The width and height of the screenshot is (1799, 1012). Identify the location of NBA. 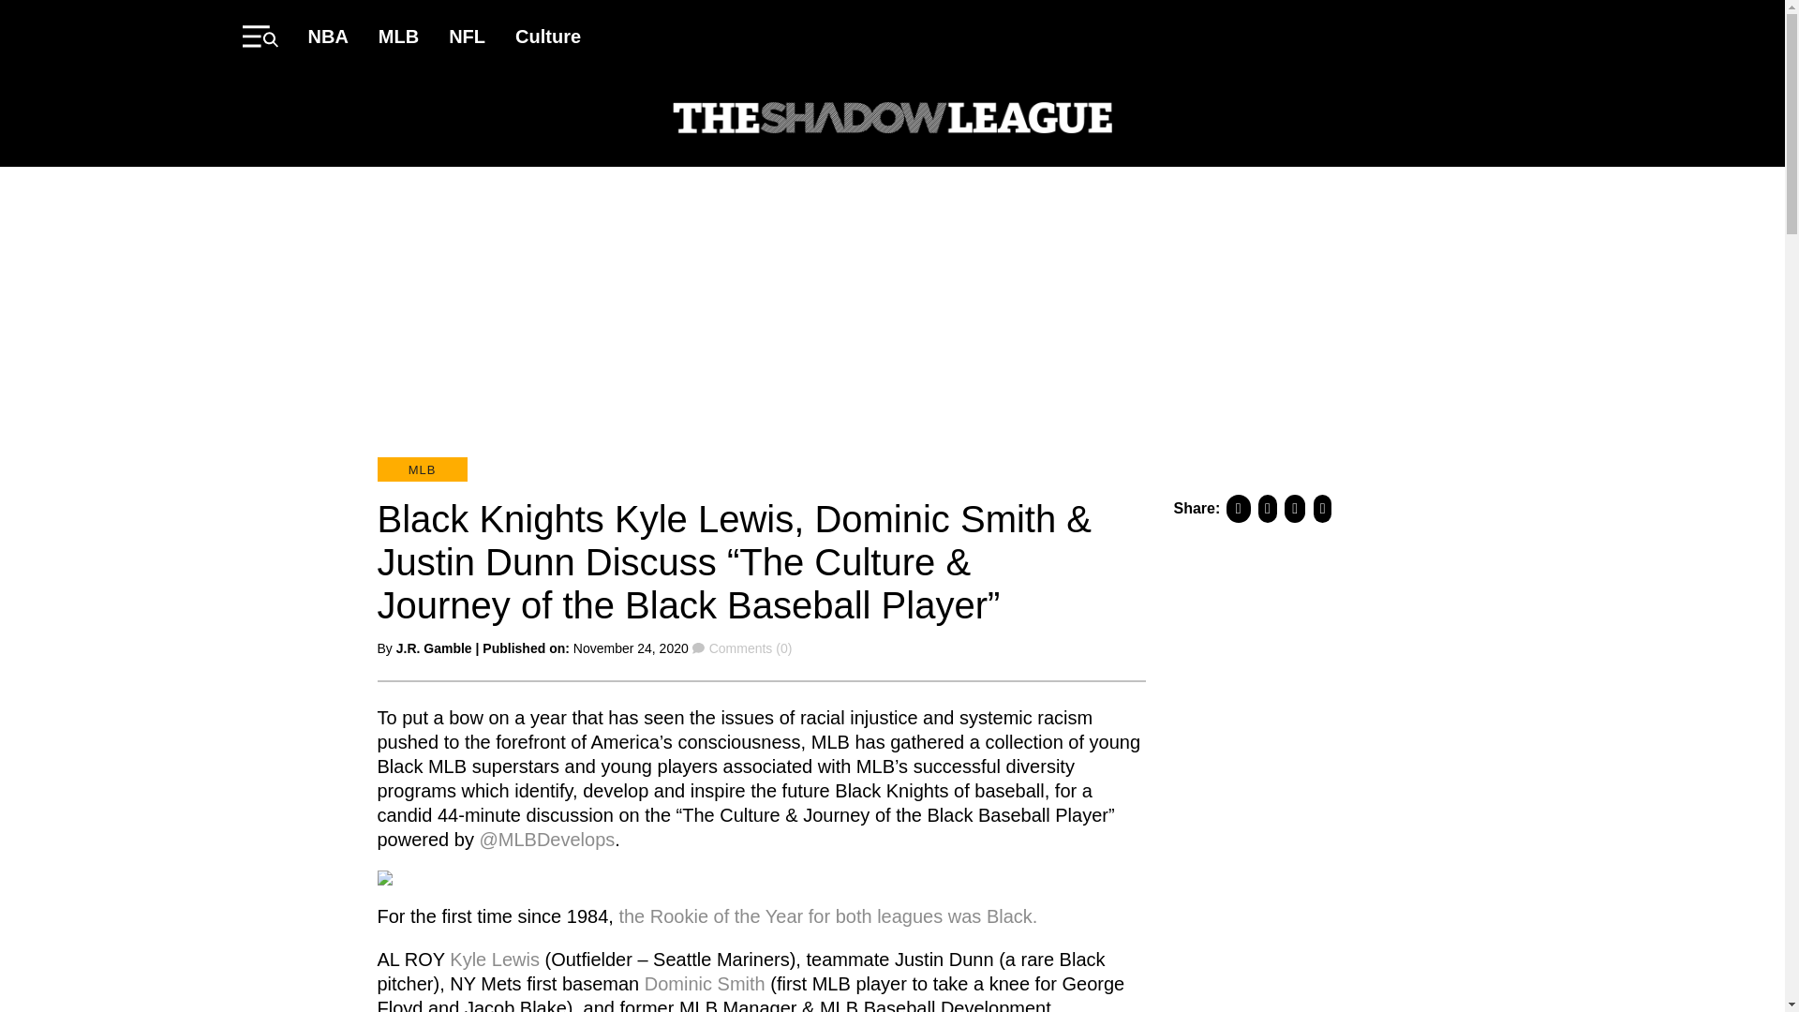
(327, 36).